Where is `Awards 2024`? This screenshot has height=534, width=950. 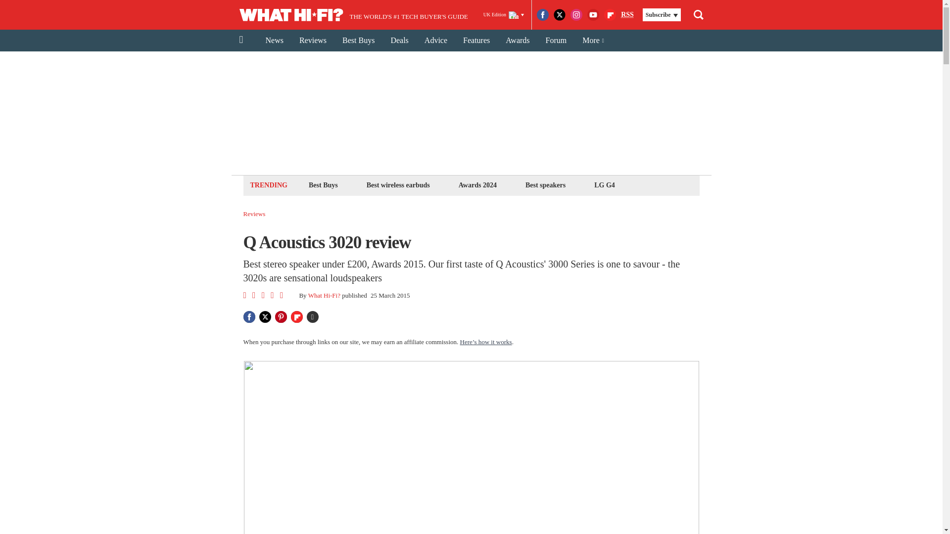 Awards 2024 is located at coordinates (477, 185).